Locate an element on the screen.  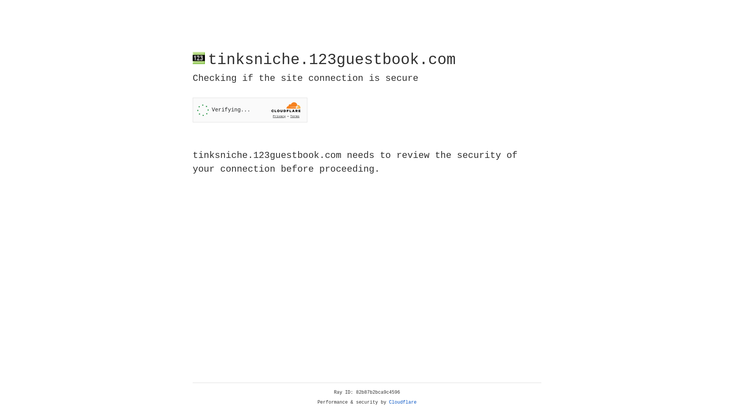
Cloudflare is located at coordinates (403, 402).